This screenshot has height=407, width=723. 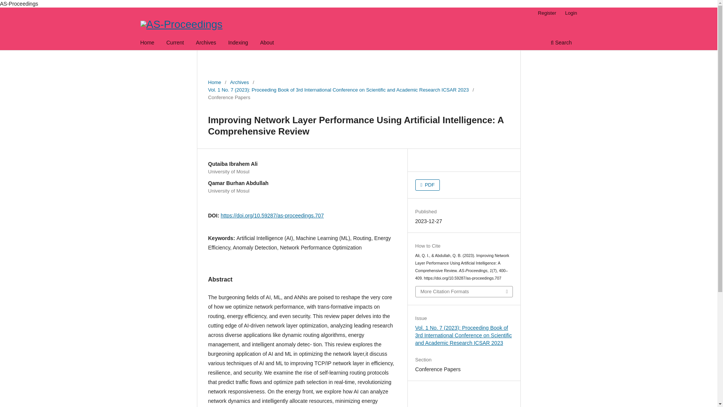 What do you see at coordinates (239, 82) in the screenshot?
I see `Archives` at bounding box center [239, 82].